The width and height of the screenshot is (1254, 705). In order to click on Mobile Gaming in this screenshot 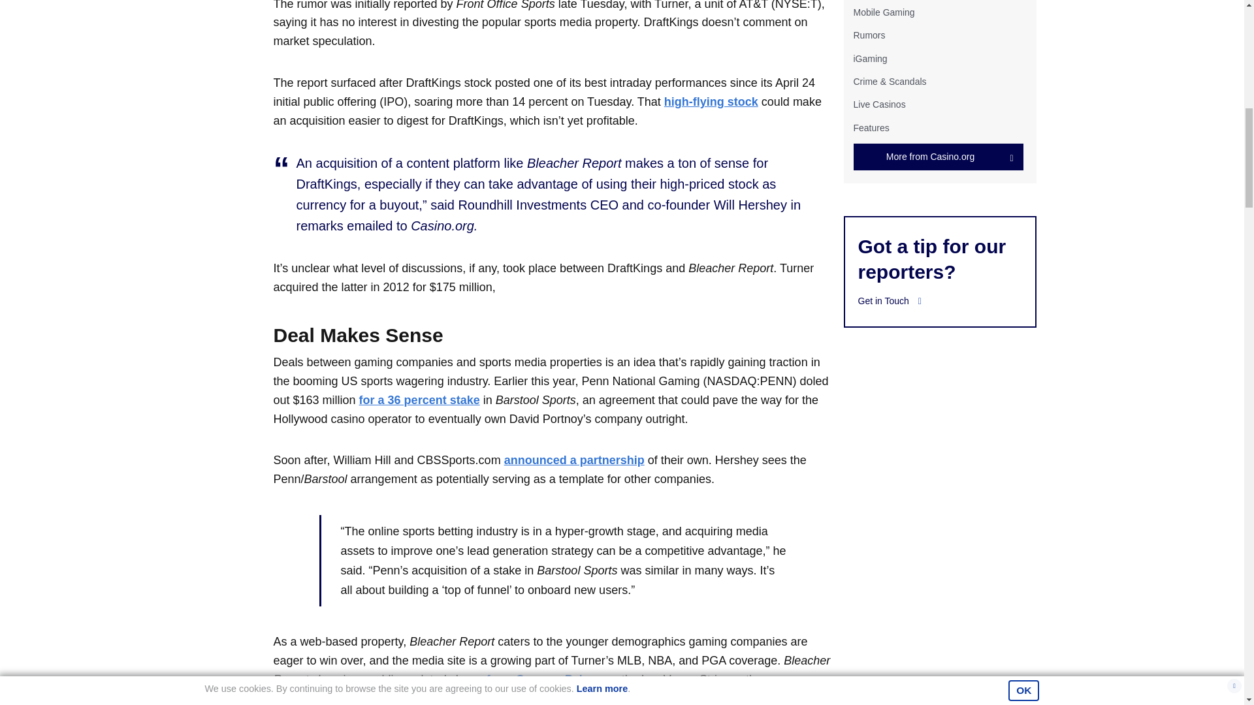, I will do `click(883, 12)`.